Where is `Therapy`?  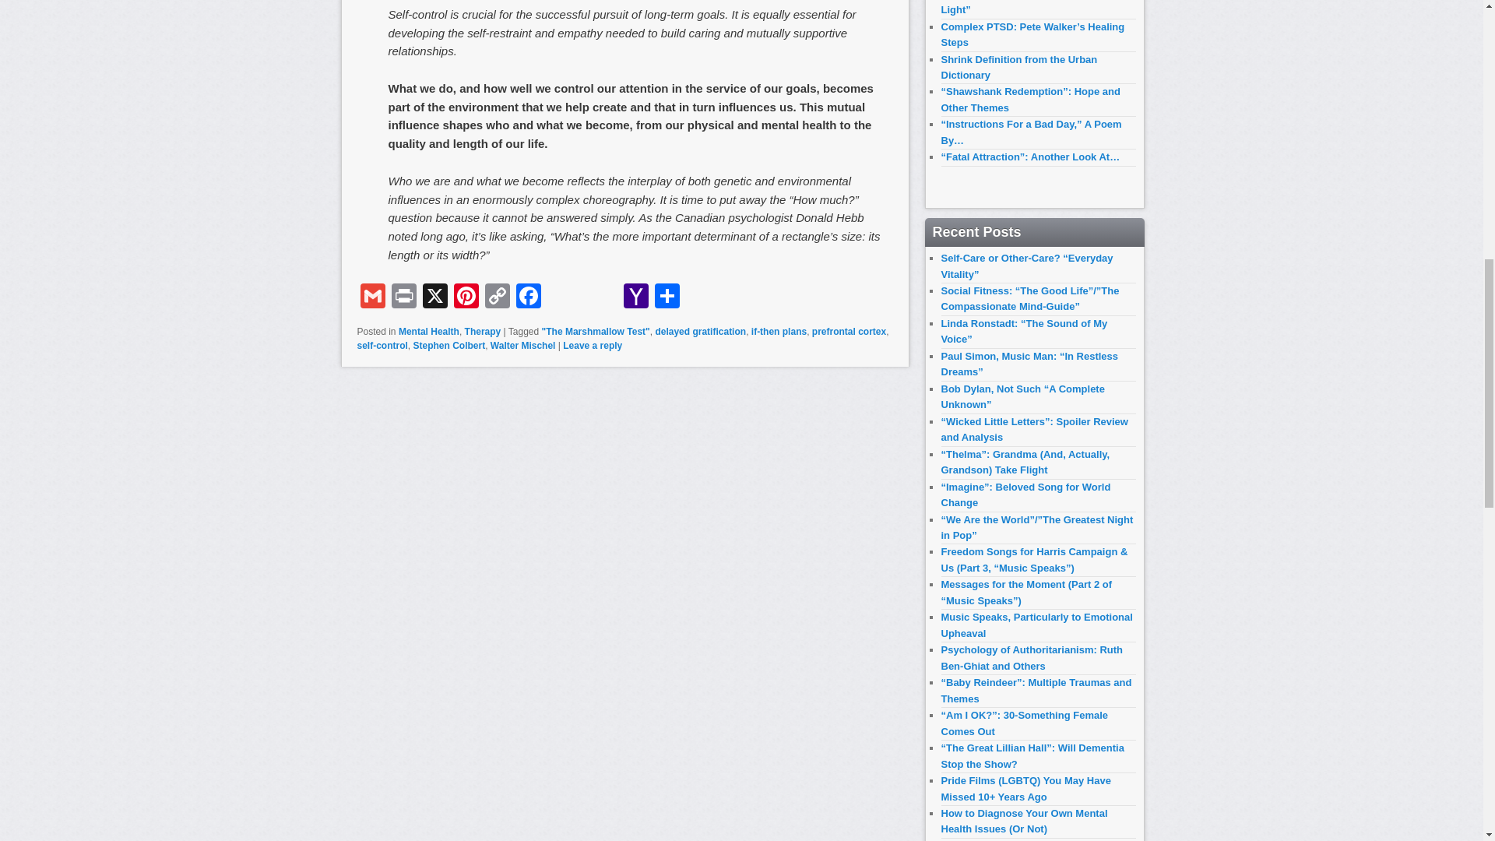 Therapy is located at coordinates (483, 332).